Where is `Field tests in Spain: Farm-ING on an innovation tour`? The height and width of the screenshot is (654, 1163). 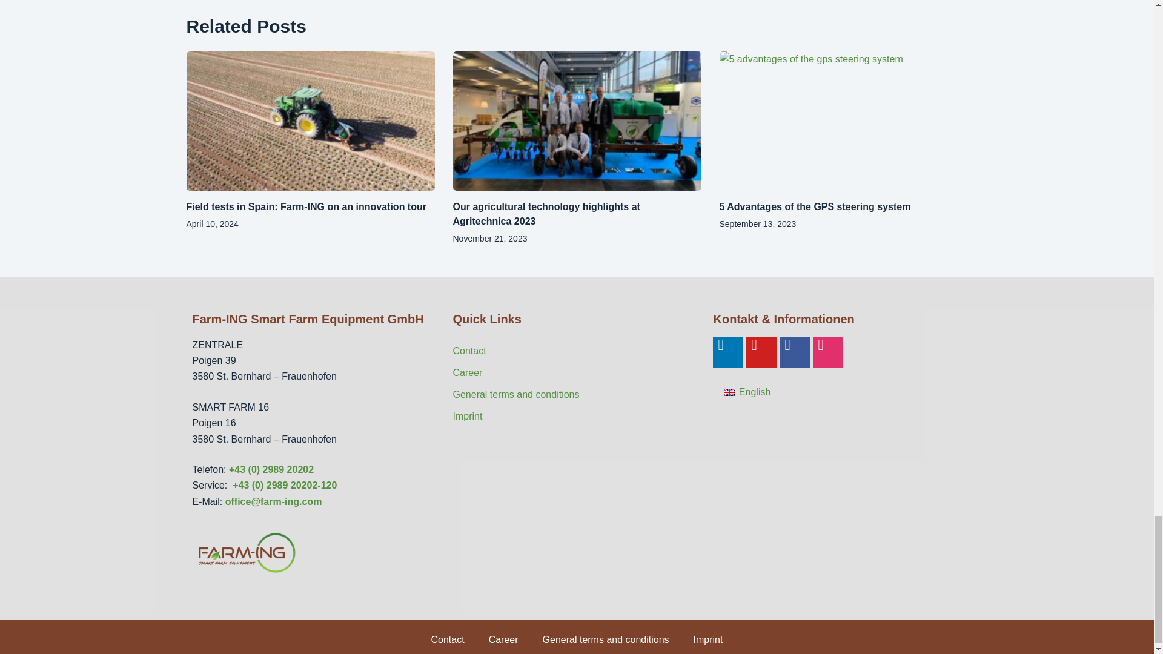 Field tests in Spain: Farm-ING on an innovation tour is located at coordinates (306, 206).